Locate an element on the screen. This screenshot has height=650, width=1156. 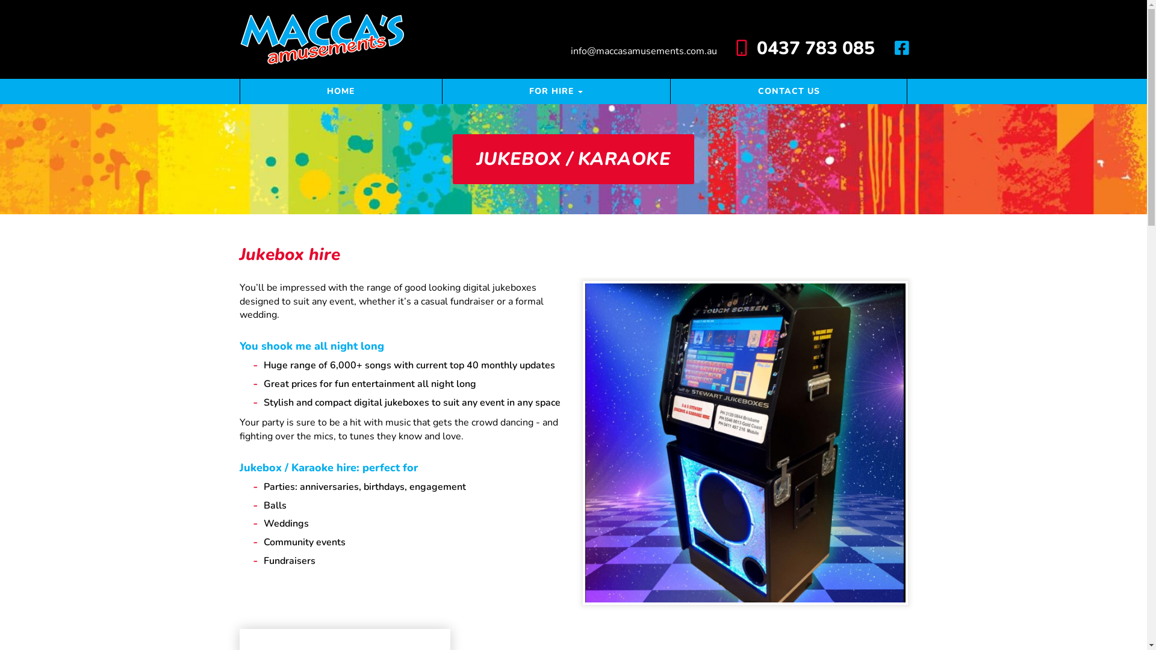
FOR HIRE is located at coordinates (556, 91).